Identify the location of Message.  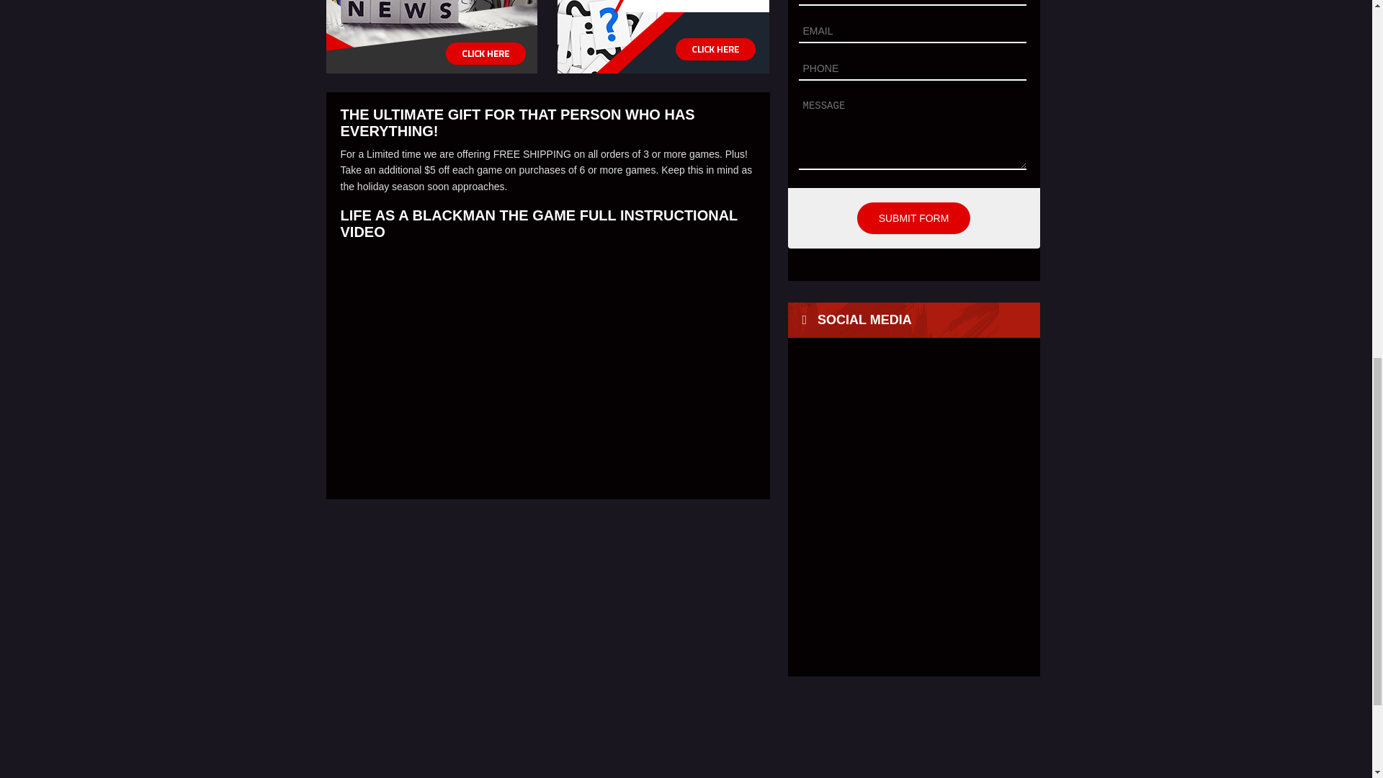
(912, 133).